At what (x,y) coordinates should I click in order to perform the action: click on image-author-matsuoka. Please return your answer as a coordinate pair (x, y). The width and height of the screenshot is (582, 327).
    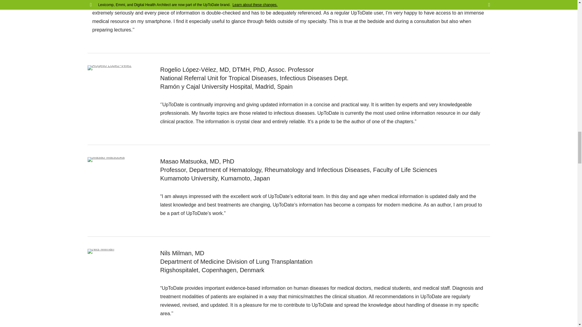
    Looking at the image, I should click on (106, 159).